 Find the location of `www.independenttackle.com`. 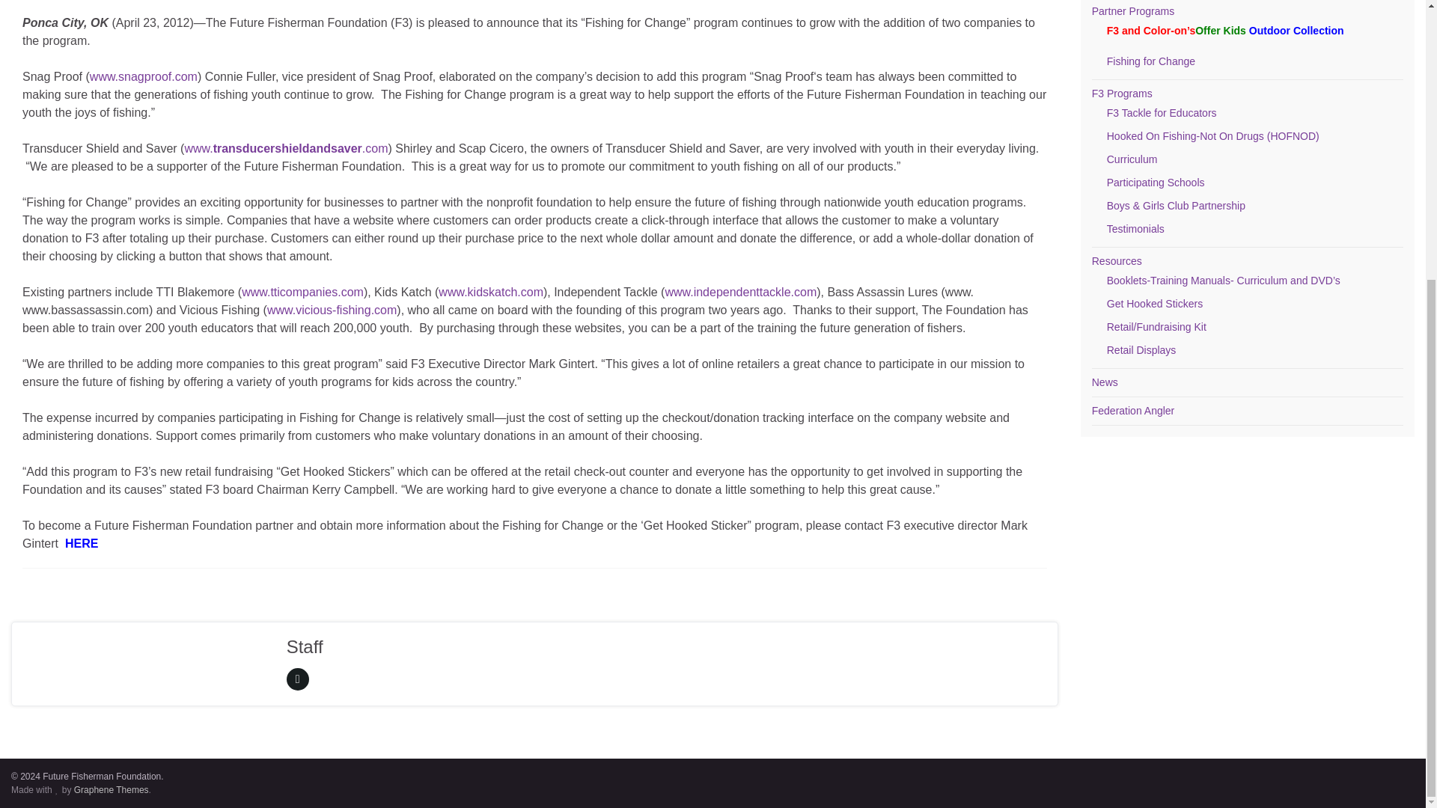

www.independenttackle.com is located at coordinates (739, 292).